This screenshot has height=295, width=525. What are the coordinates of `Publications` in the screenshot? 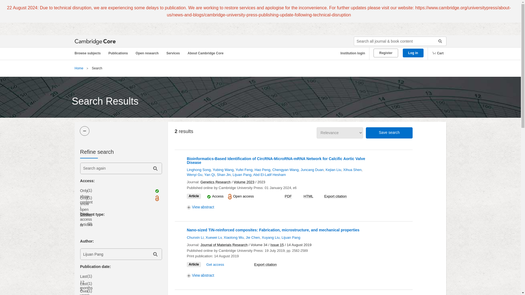 It's located at (119, 53).